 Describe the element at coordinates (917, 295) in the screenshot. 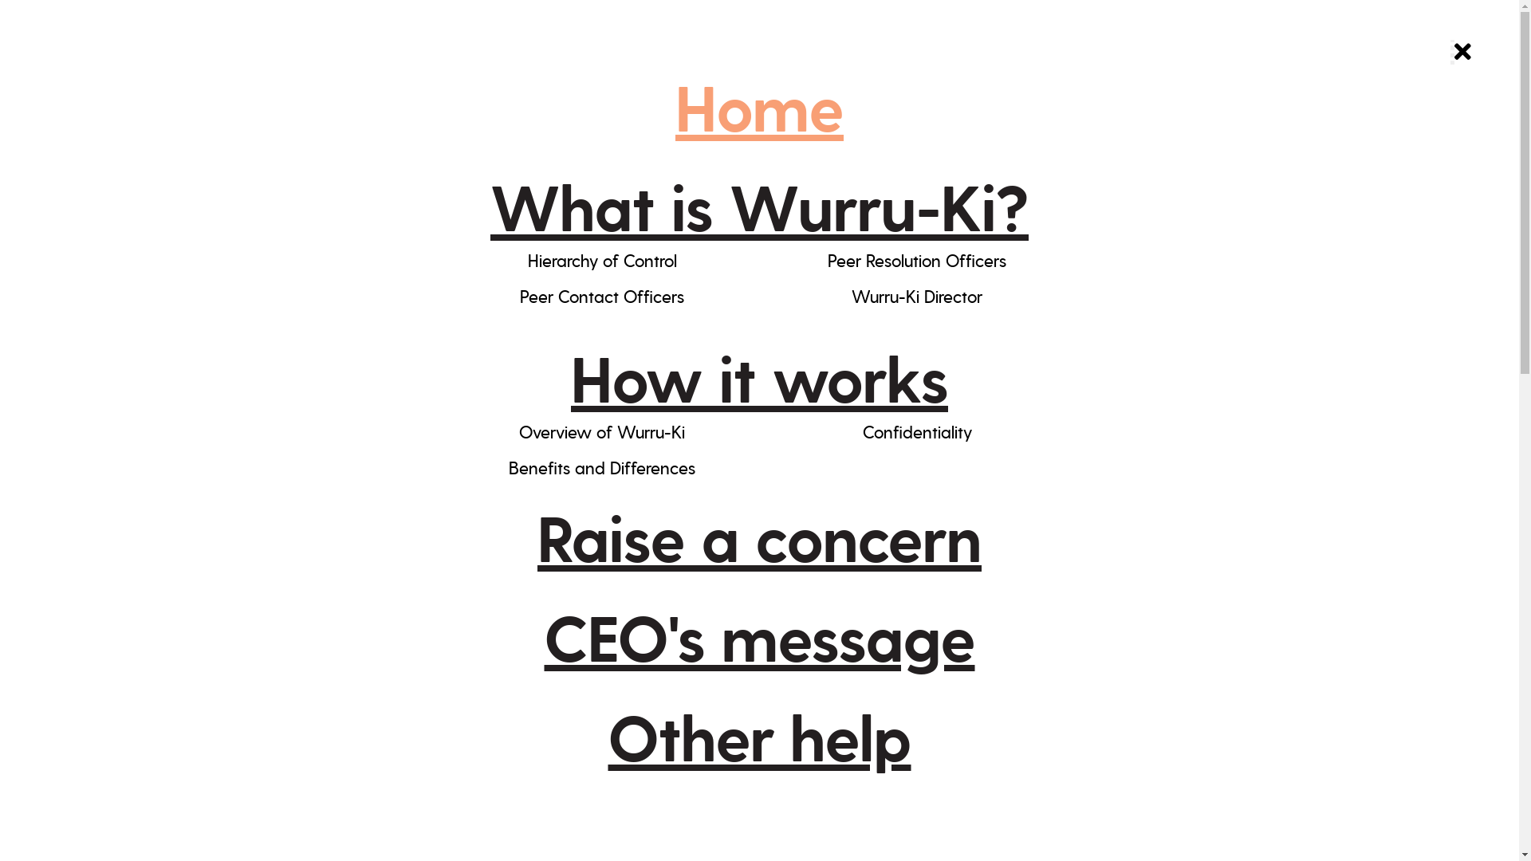

I see `Wurru-Ki Director` at that location.